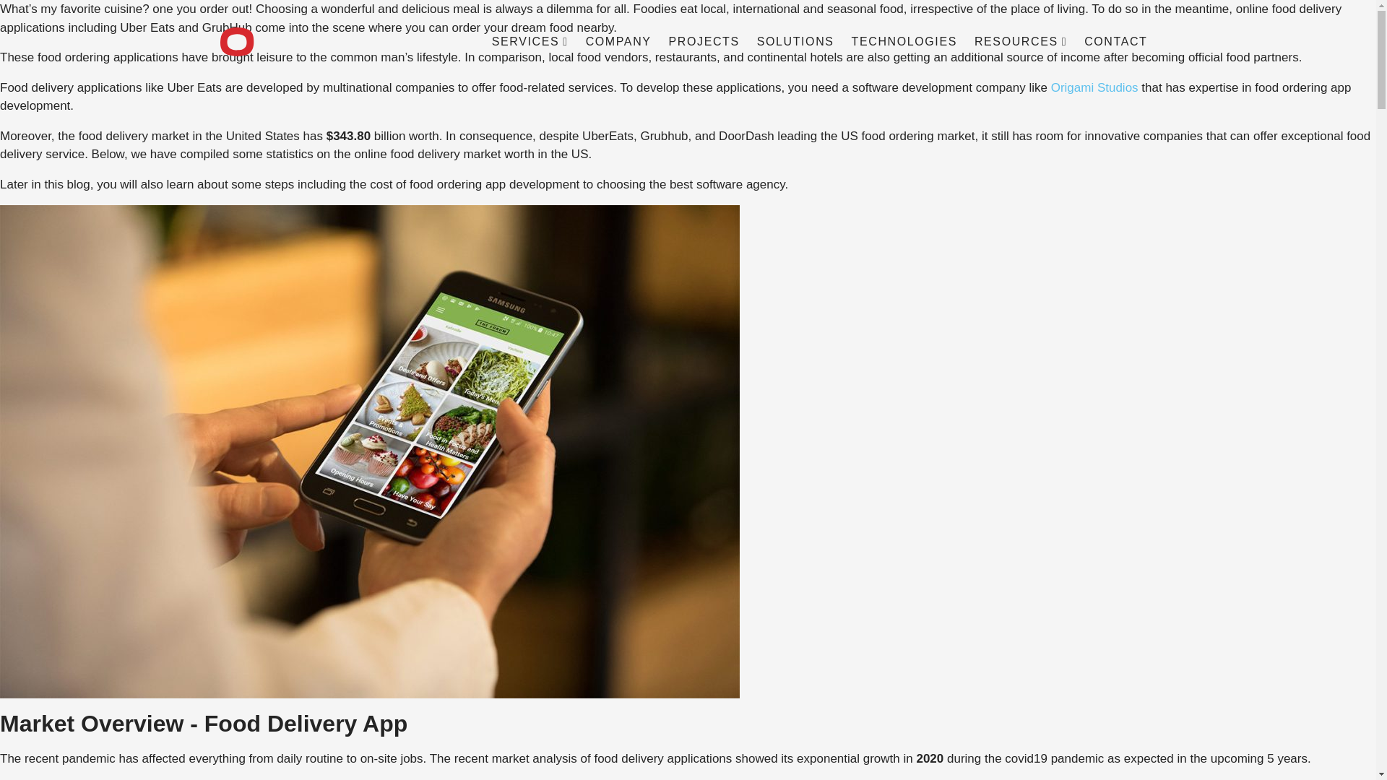 This screenshot has height=780, width=1387. Describe the element at coordinates (704, 42) in the screenshot. I see `PROJECTS` at that location.